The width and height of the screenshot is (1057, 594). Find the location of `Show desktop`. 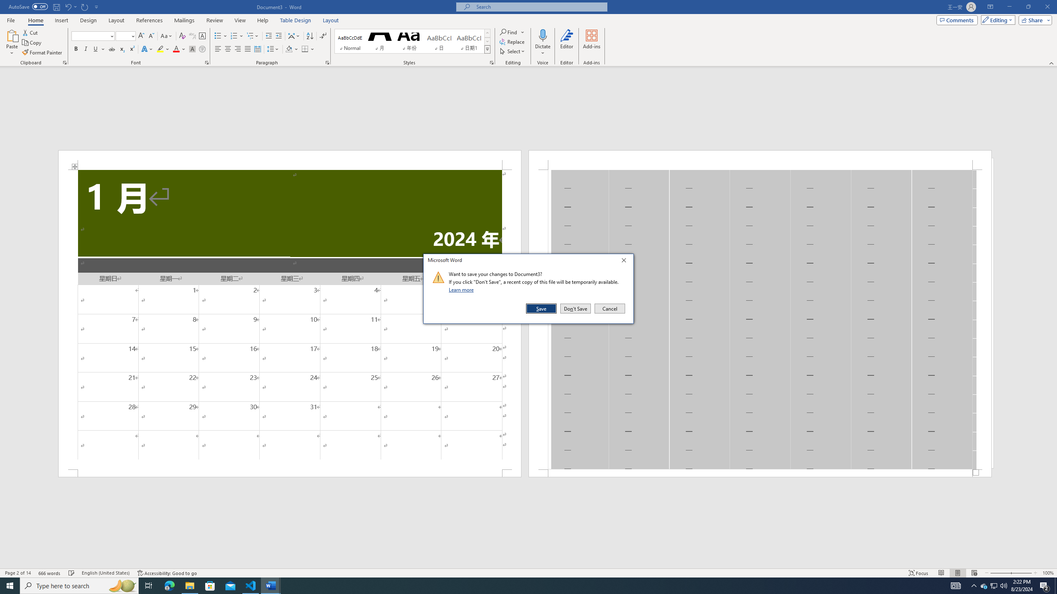

Show desktop is located at coordinates (1056, 586).